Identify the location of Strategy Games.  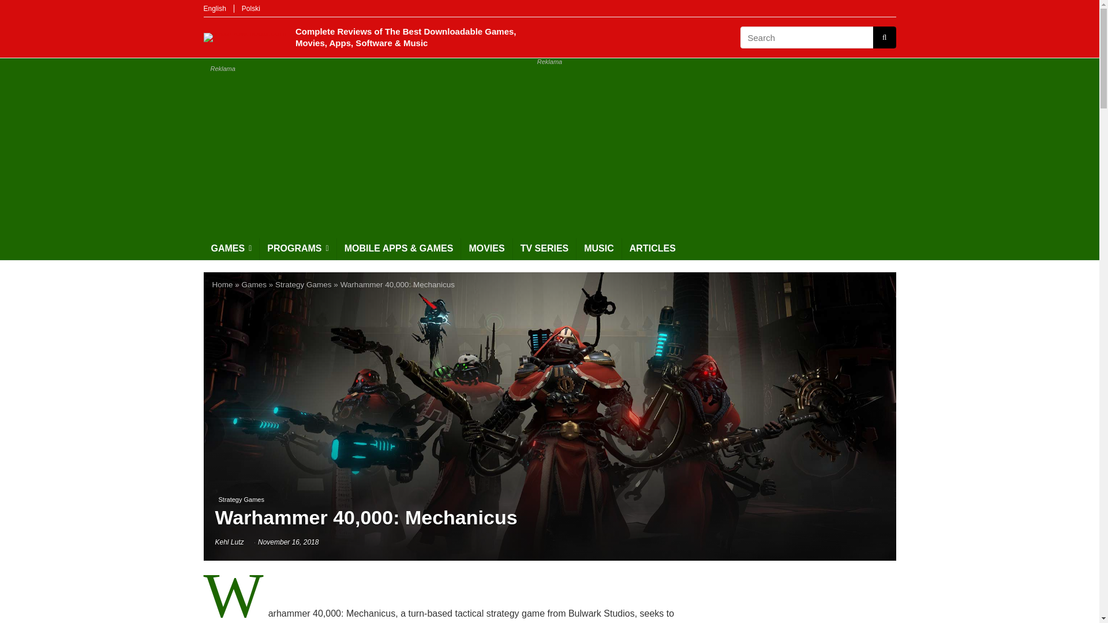
(241, 500).